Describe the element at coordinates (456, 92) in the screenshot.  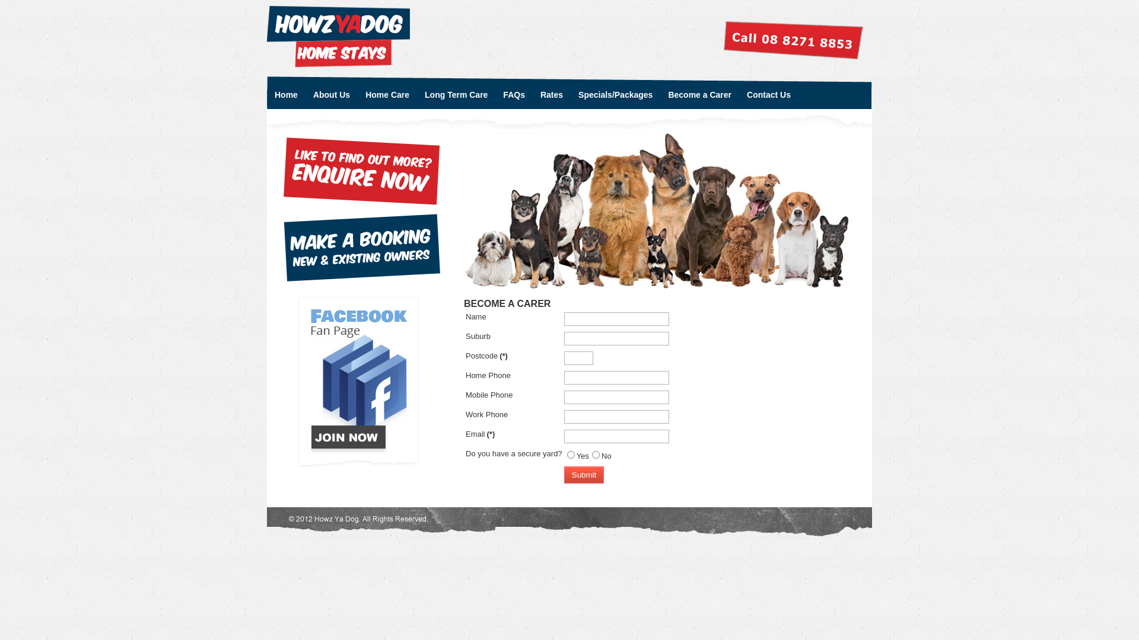
I see `Long Term Care` at that location.